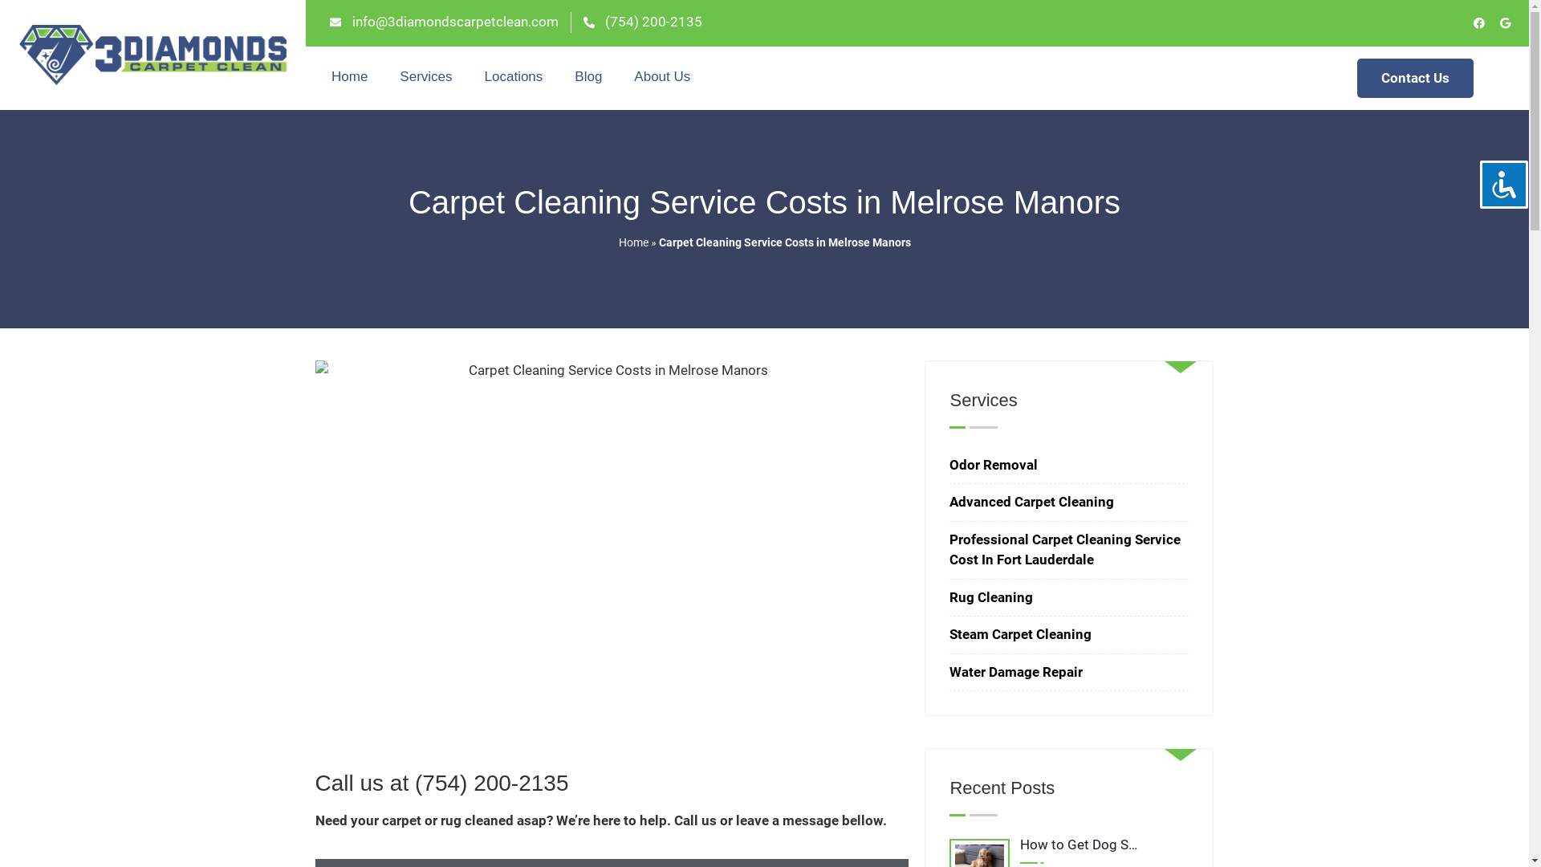 This screenshot has height=867, width=1541. What do you see at coordinates (514, 77) in the screenshot?
I see `Locations` at bounding box center [514, 77].